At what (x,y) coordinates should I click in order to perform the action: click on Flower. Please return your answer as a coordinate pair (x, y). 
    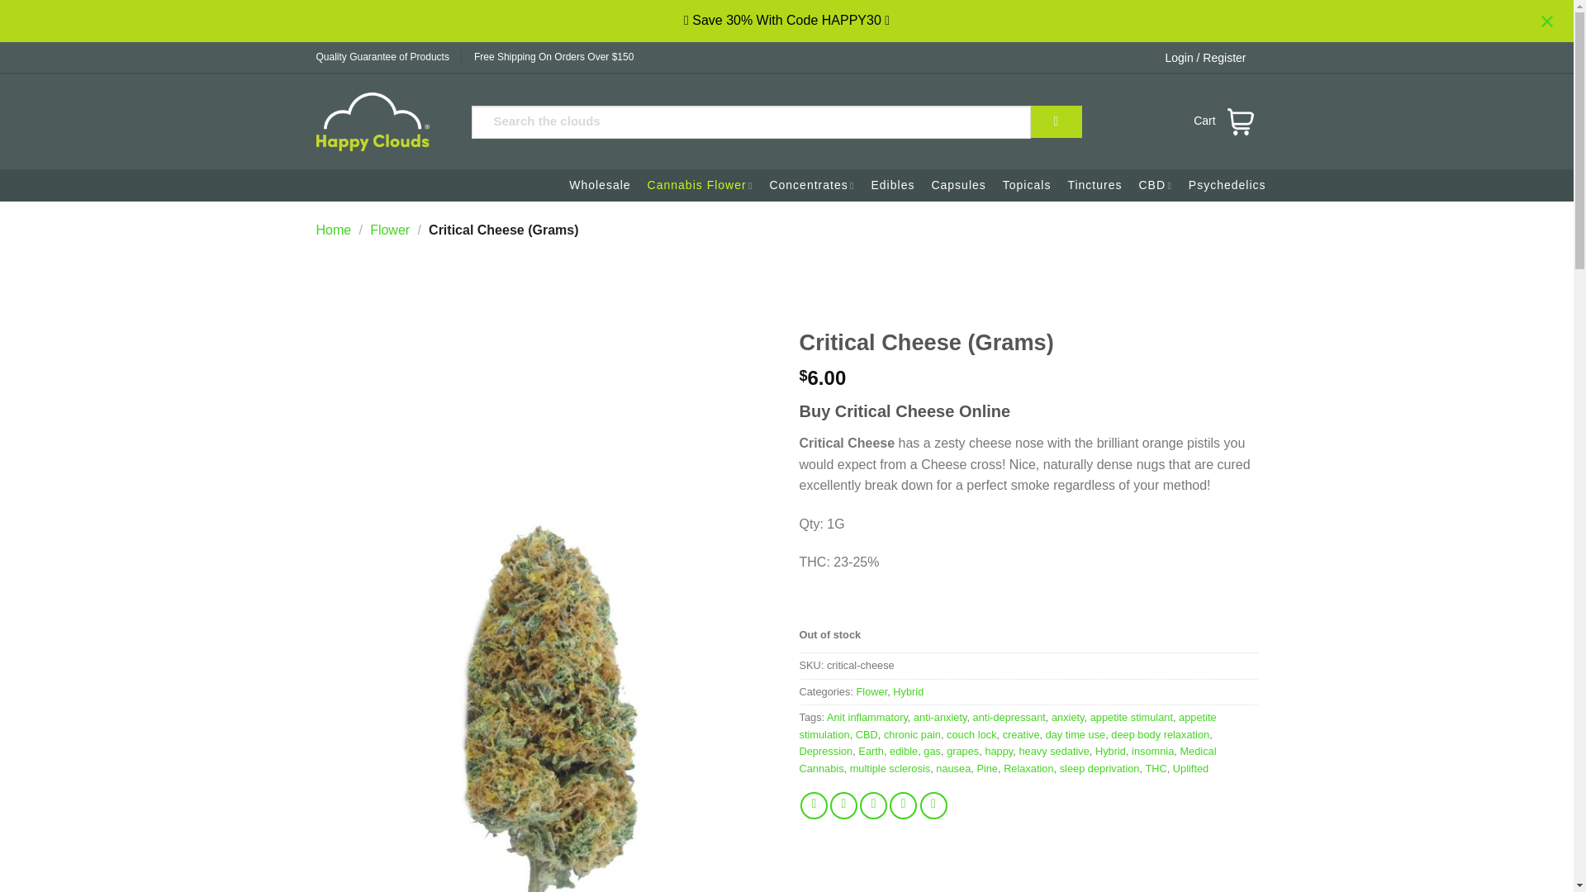
    Looking at the image, I should click on (871, 691).